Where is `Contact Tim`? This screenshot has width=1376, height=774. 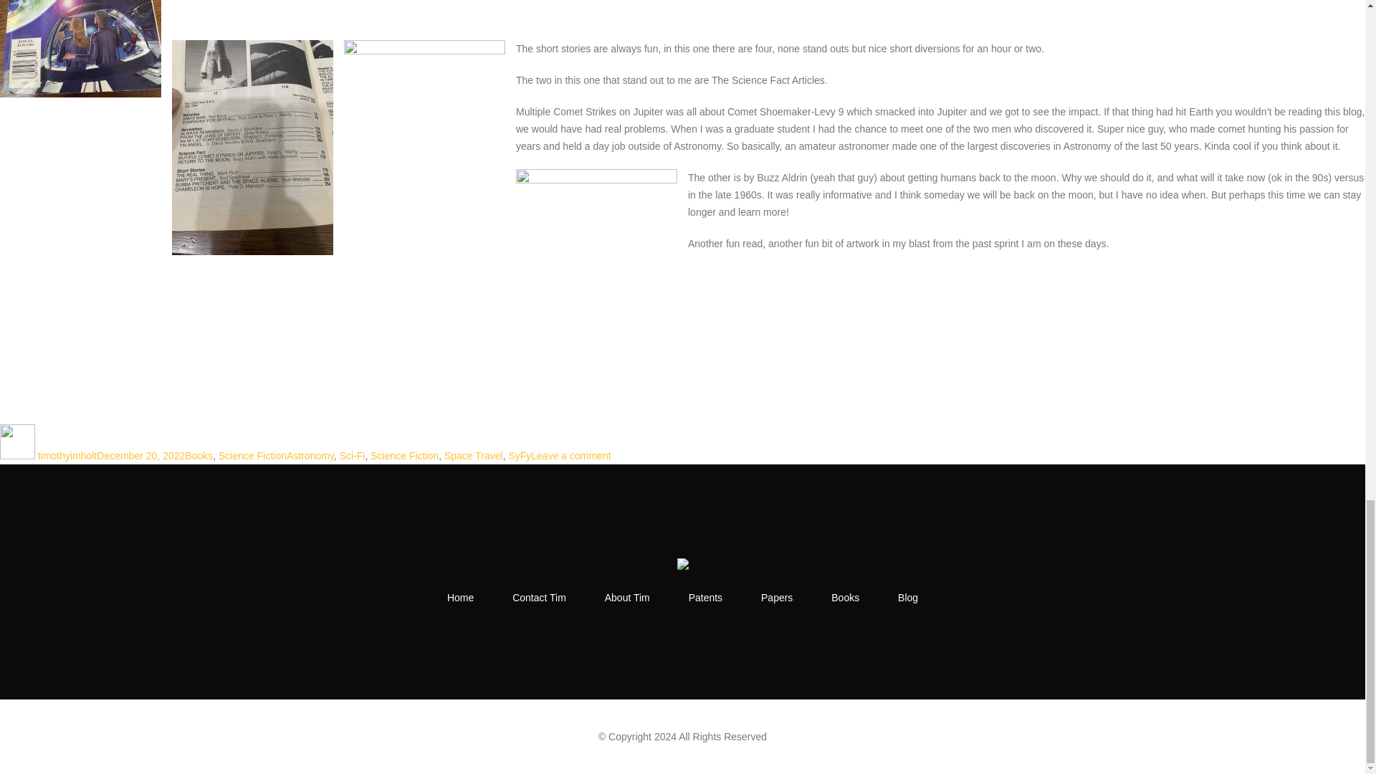 Contact Tim is located at coordinates (539, 598).